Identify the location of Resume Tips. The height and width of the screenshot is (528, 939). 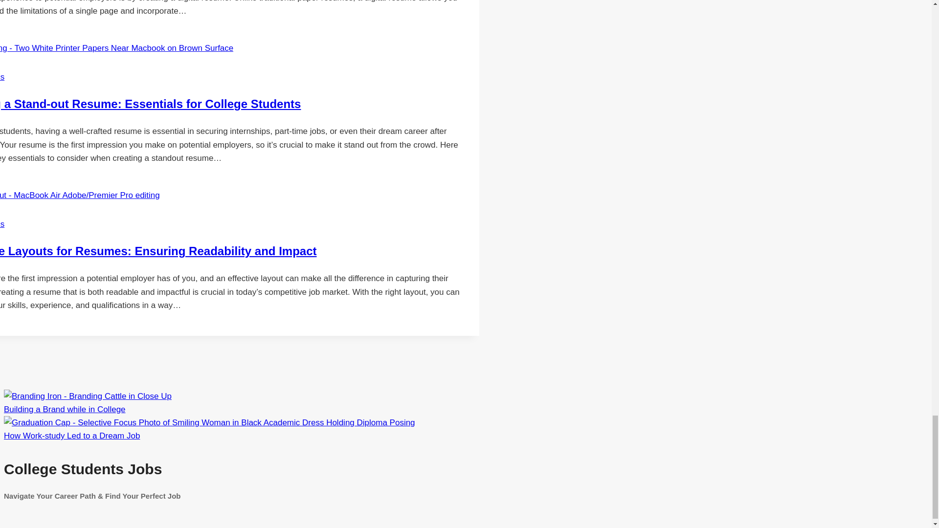
(2, 77).